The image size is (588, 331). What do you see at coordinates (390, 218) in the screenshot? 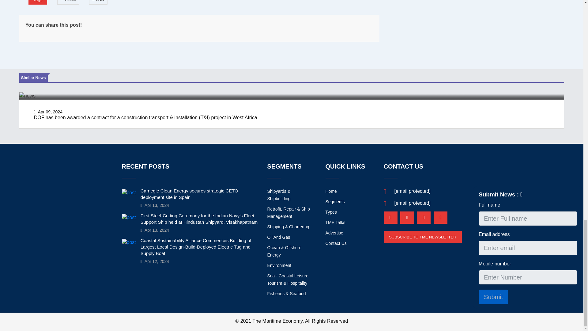
I see `Linkedin ` at bounding box center [390, 218].